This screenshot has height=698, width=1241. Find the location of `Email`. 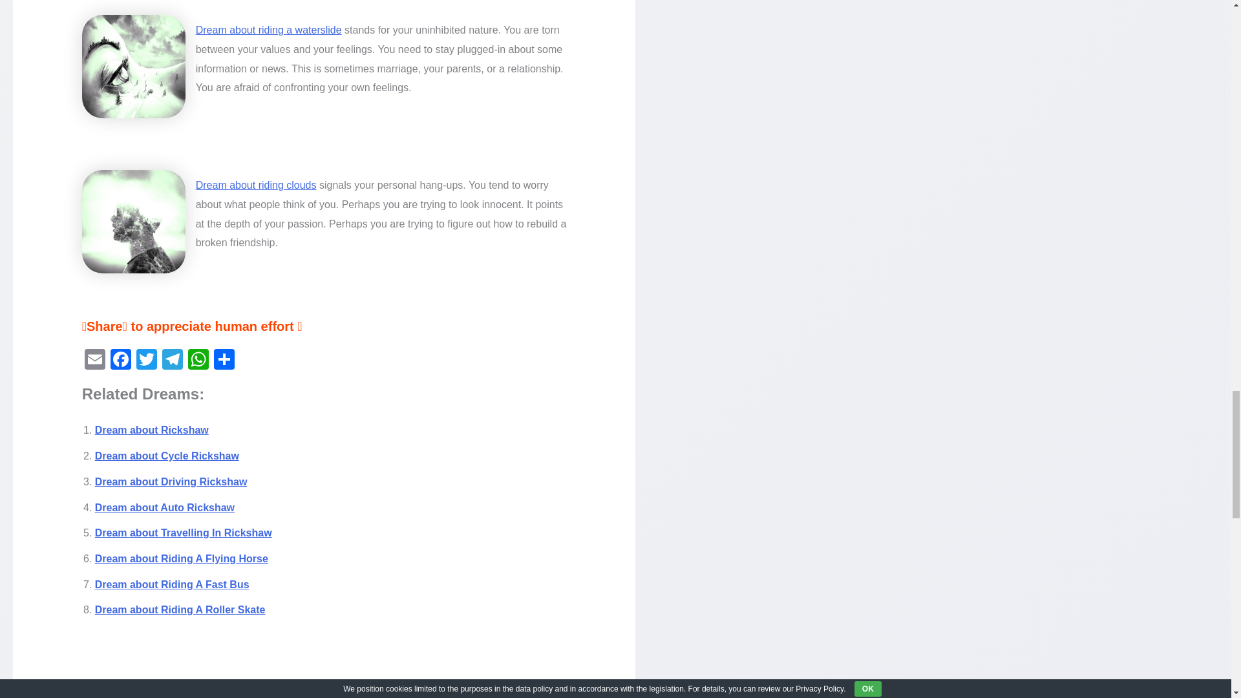

Email is located at coordinates (94, 361).